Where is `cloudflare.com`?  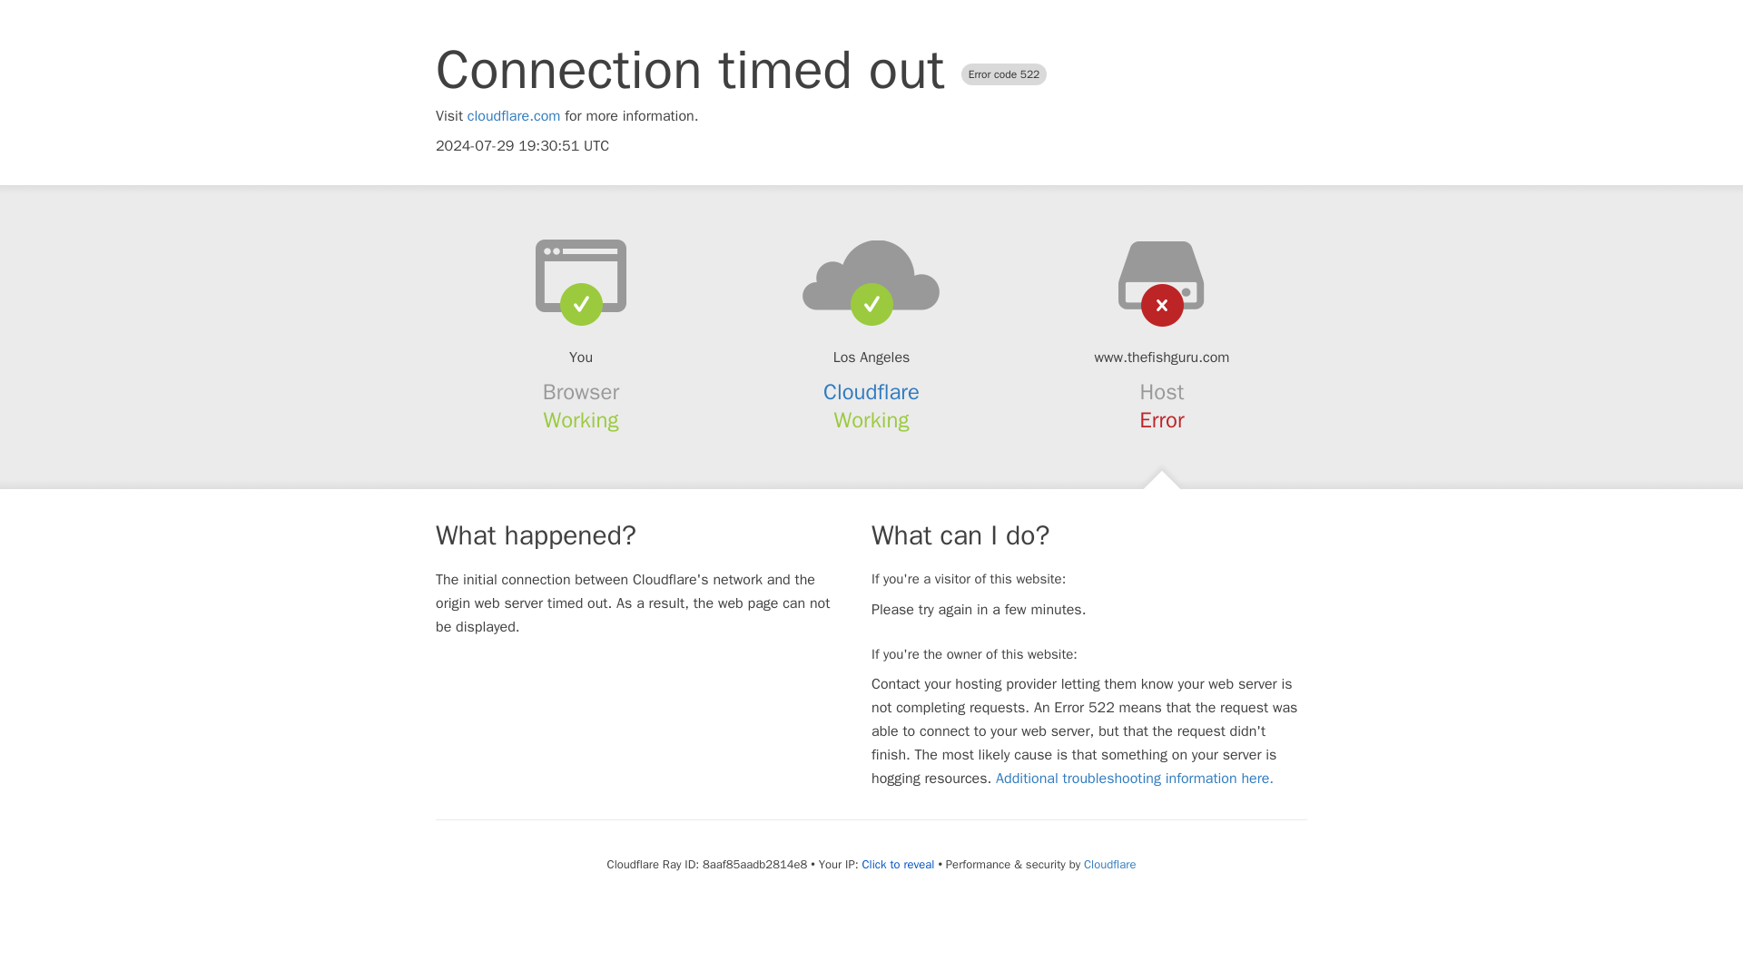 cloudflare.com is located at coordinates (514, 116).